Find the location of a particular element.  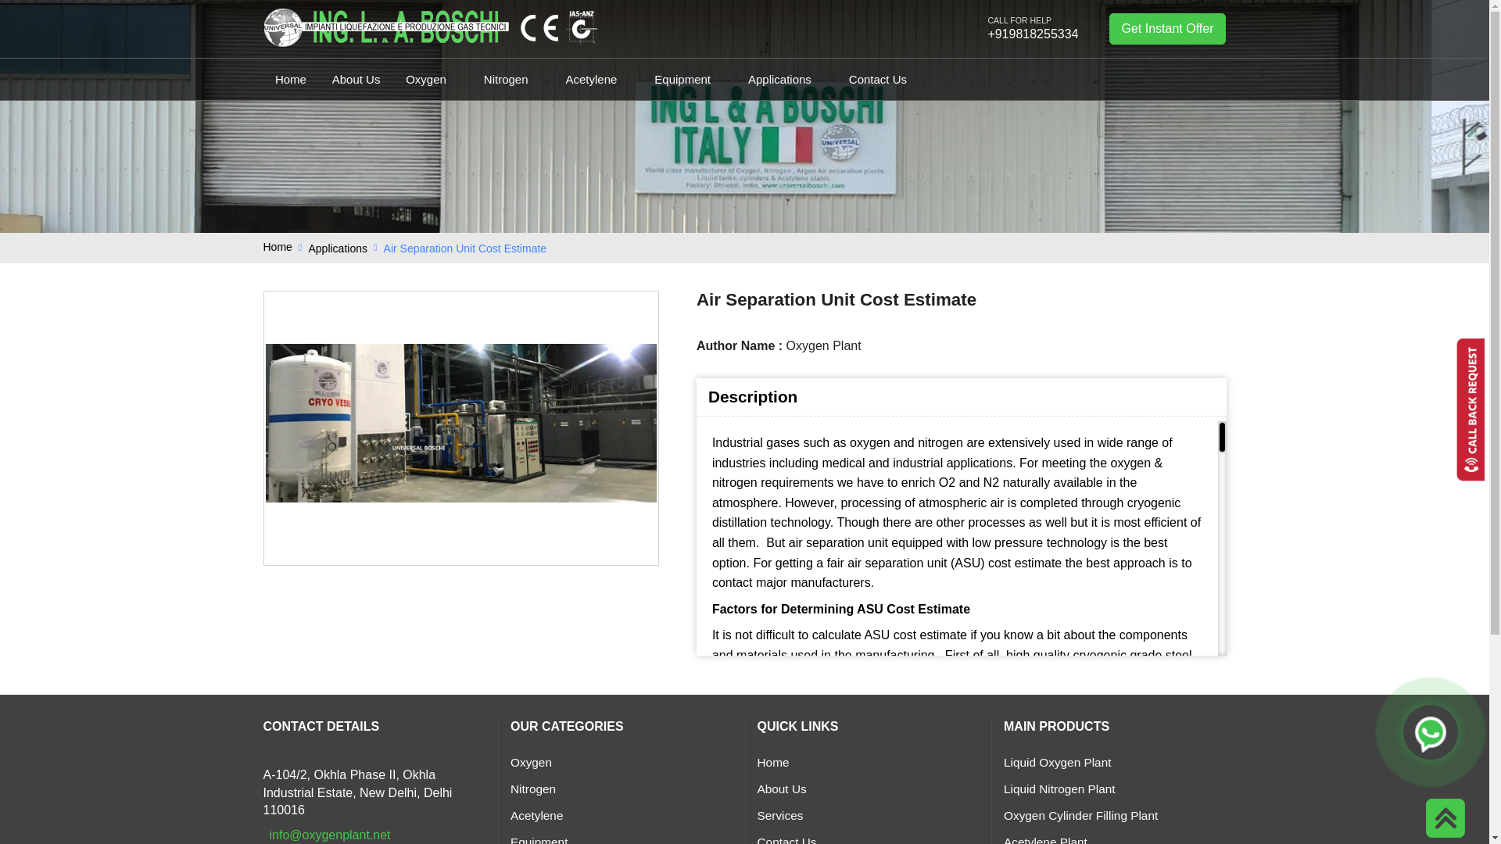

About Us is located at coordinates (355, 80).